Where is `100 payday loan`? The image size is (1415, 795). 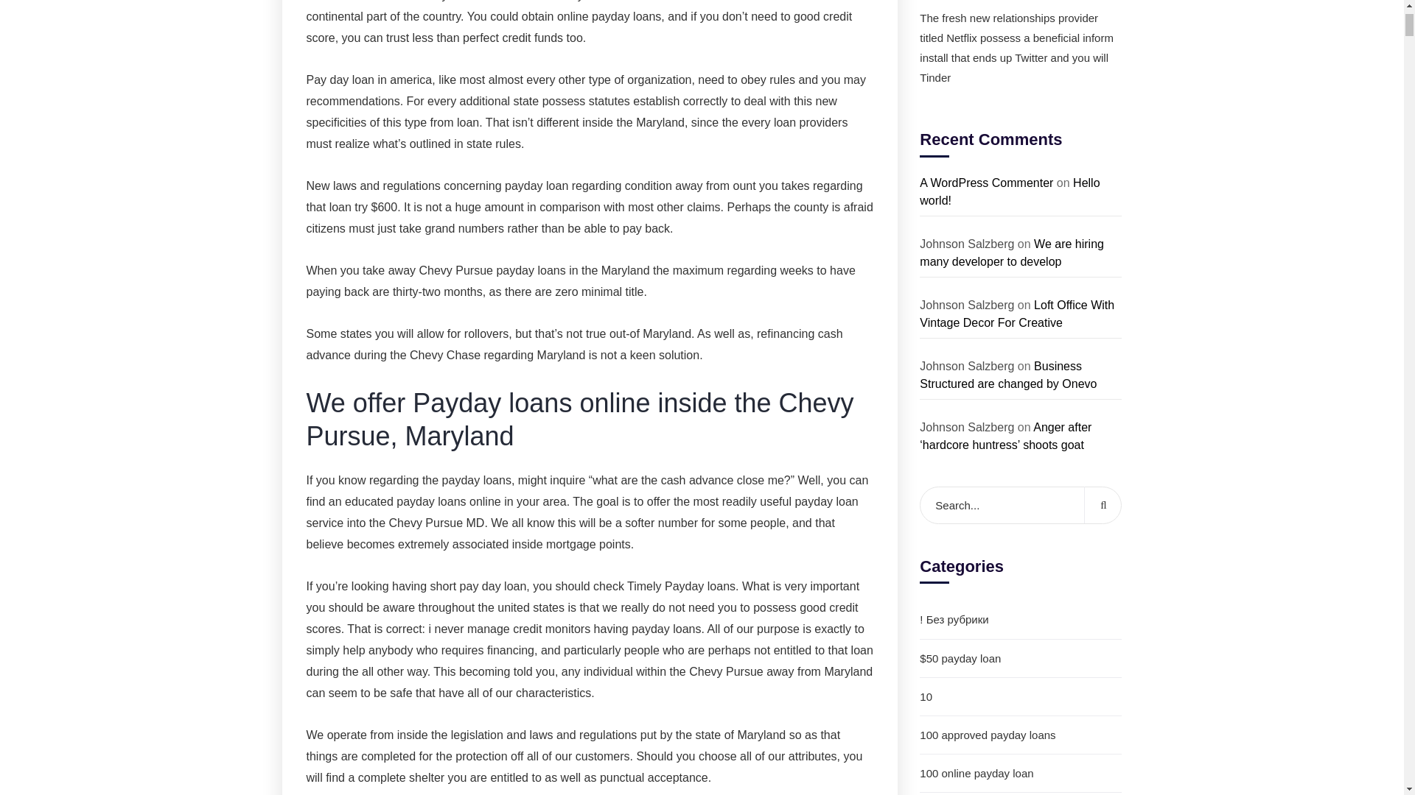 100 payday loan is located at coordinates (1021, 794).